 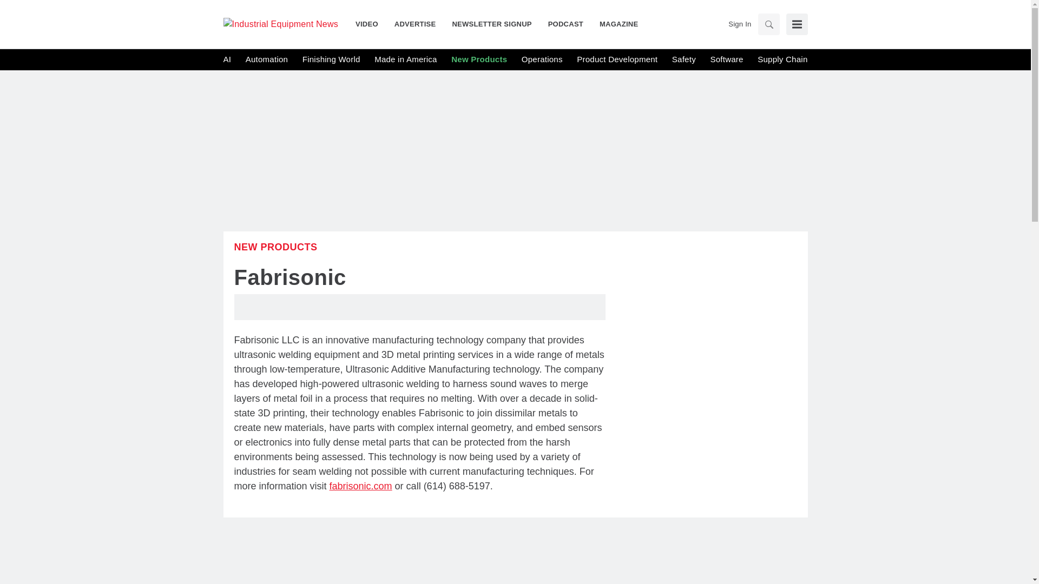 I want to click on Product Development, so click(x=617, y=59).